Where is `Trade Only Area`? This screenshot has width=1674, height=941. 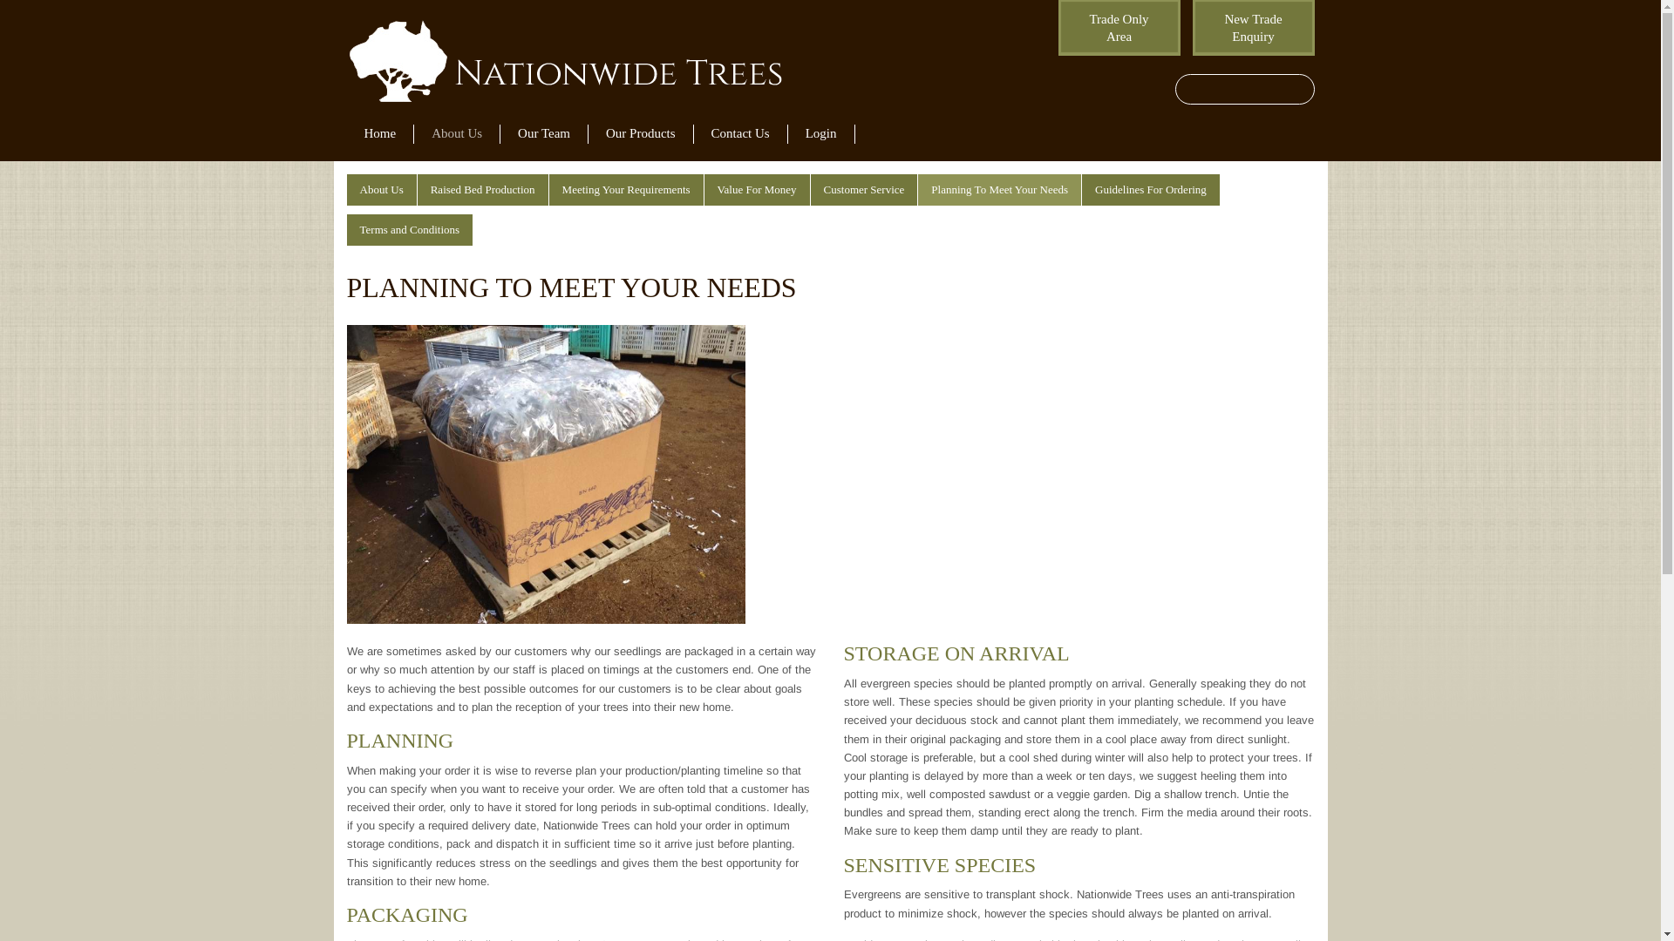 Trade Only Area is located at coordinates (1119, 28).